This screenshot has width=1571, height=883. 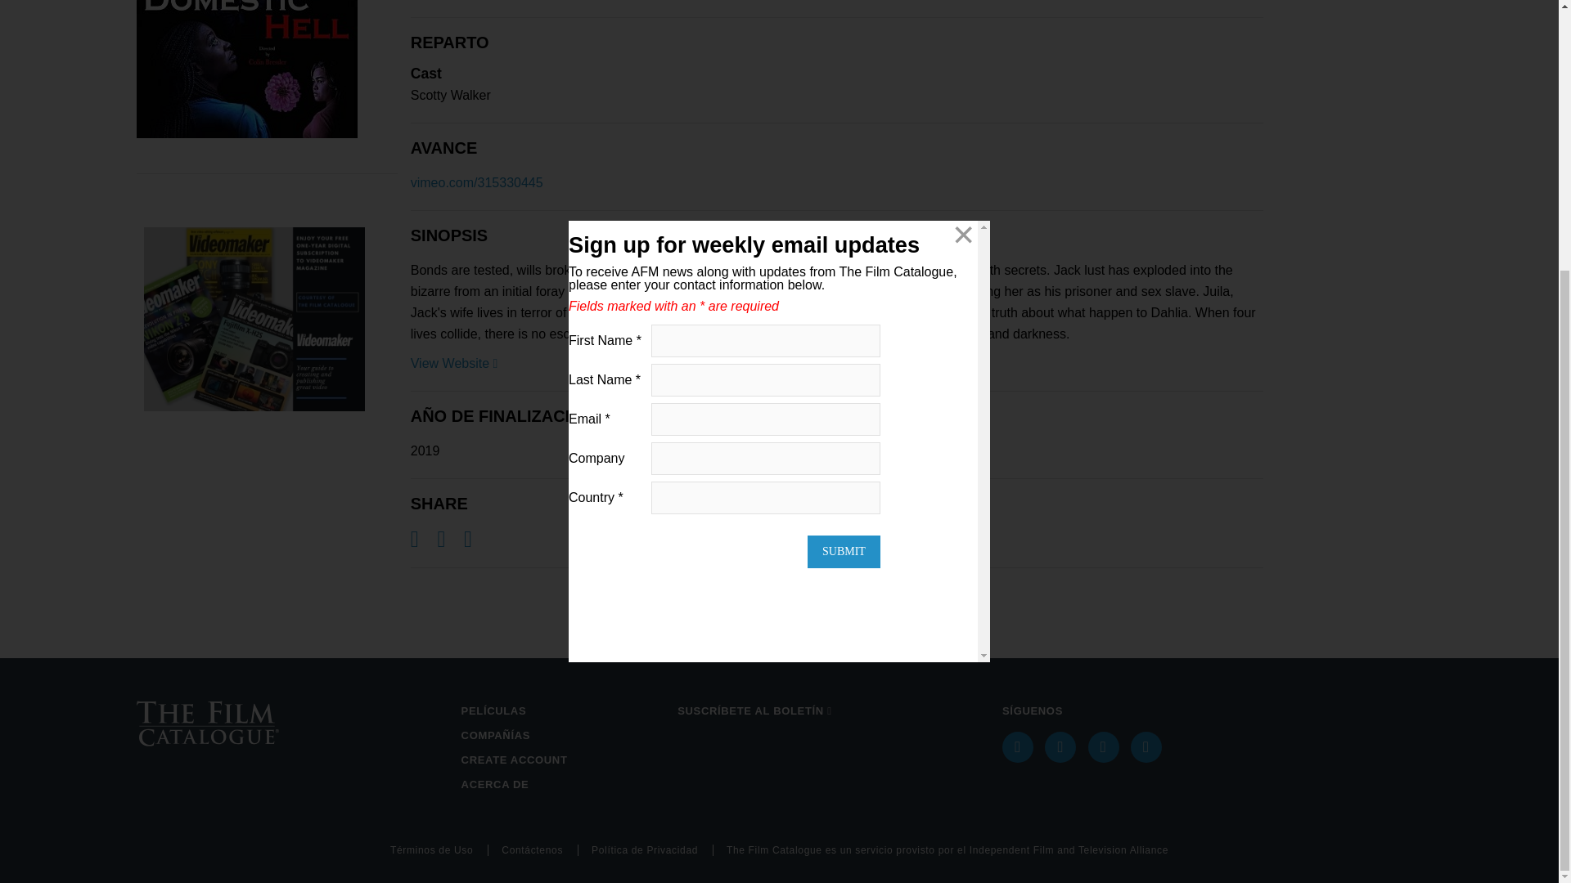 I want to click on View Website, so click(x=453, y=363).